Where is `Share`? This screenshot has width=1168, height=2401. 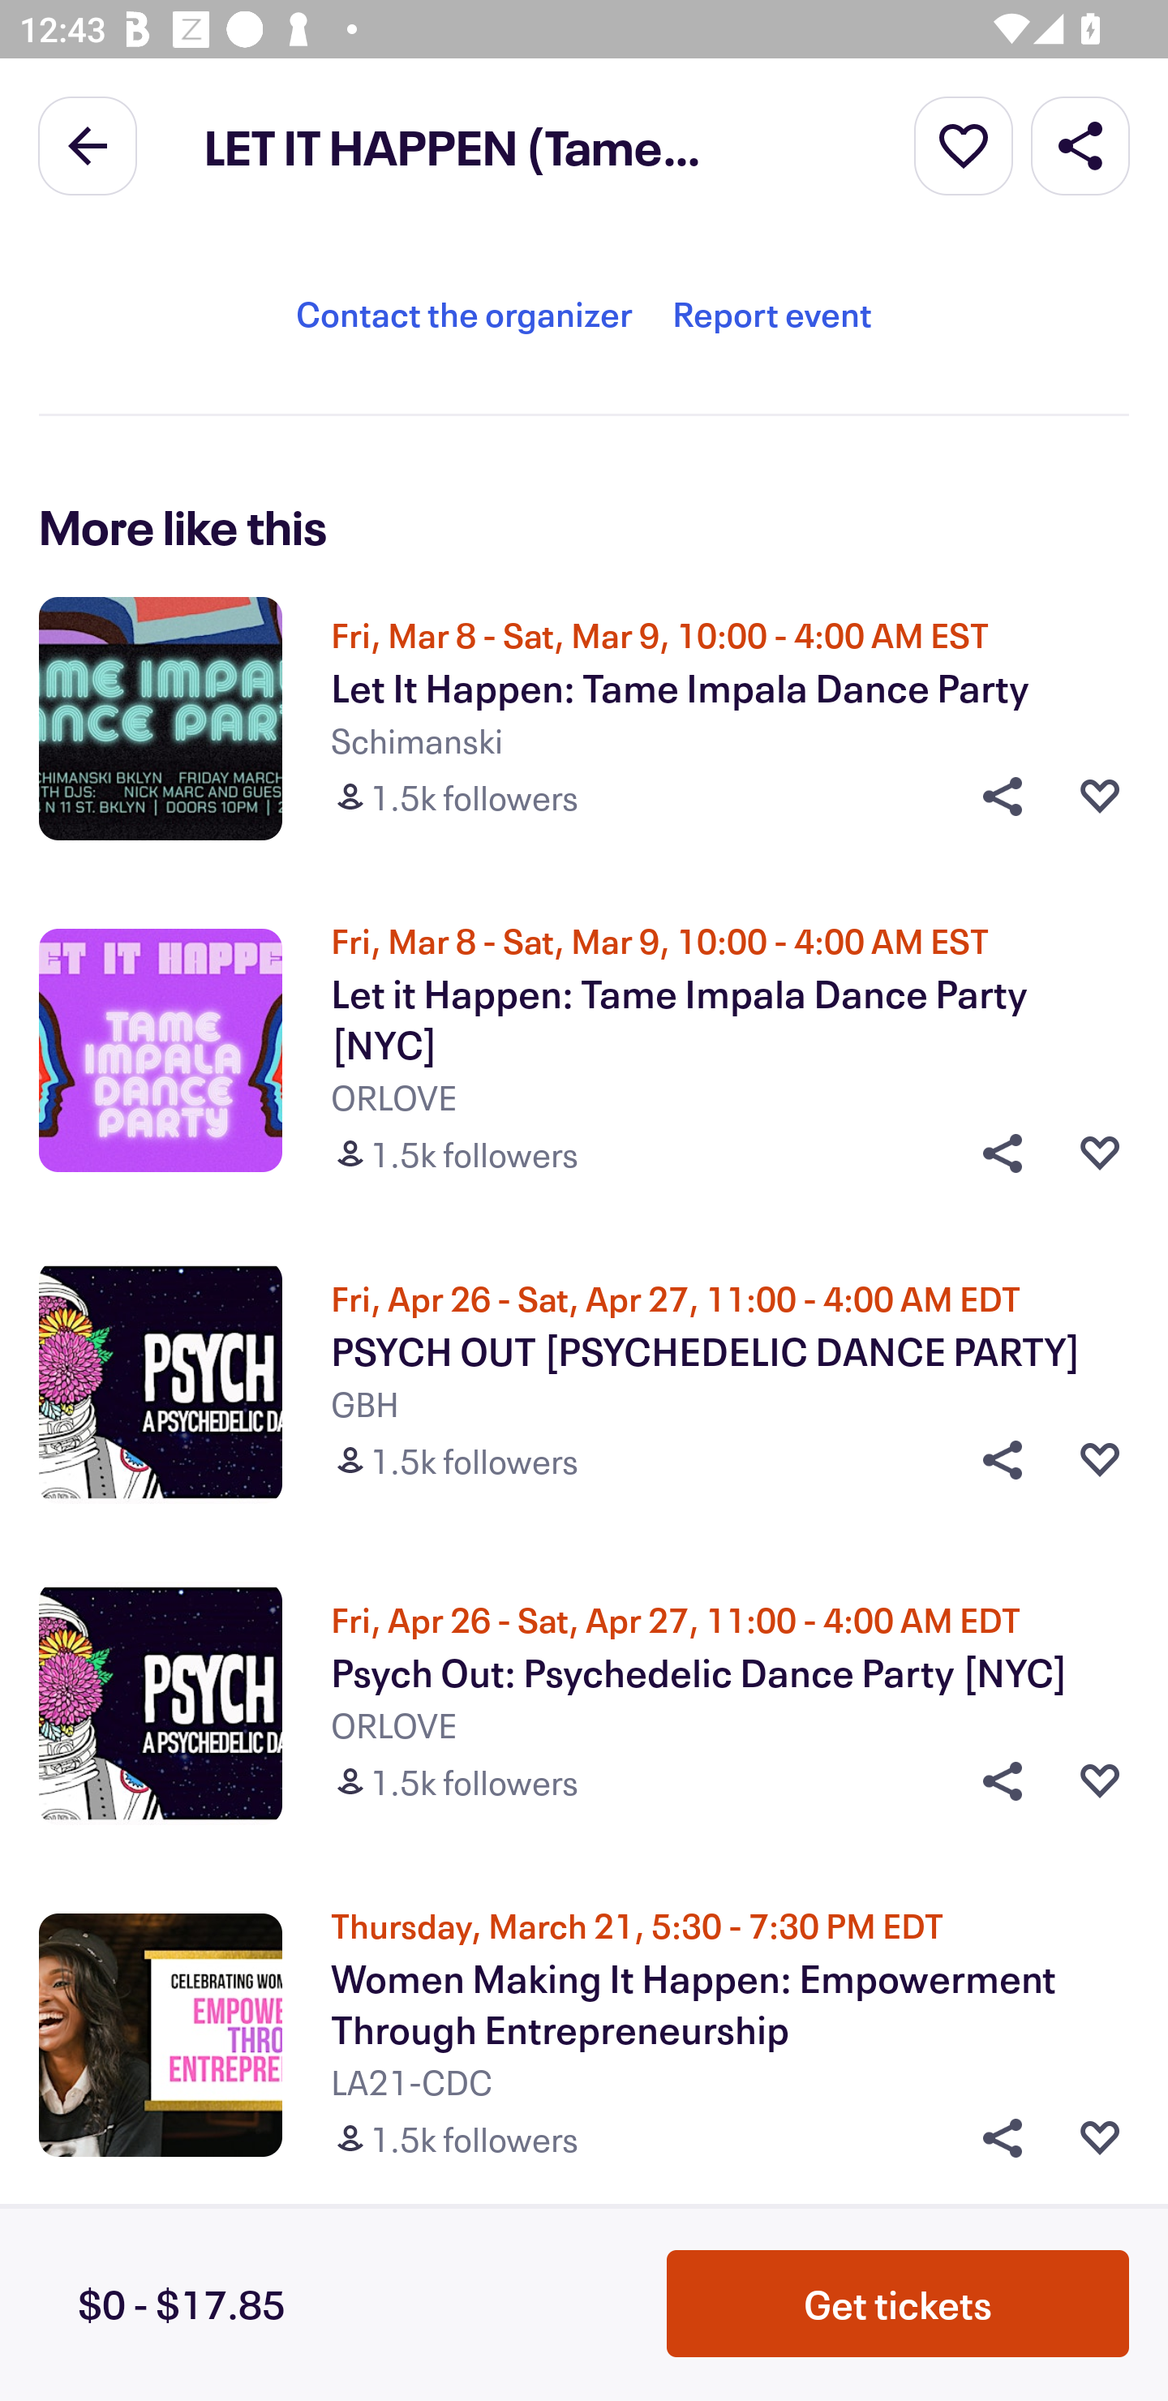
Share is located at coordinates (993, 1781).